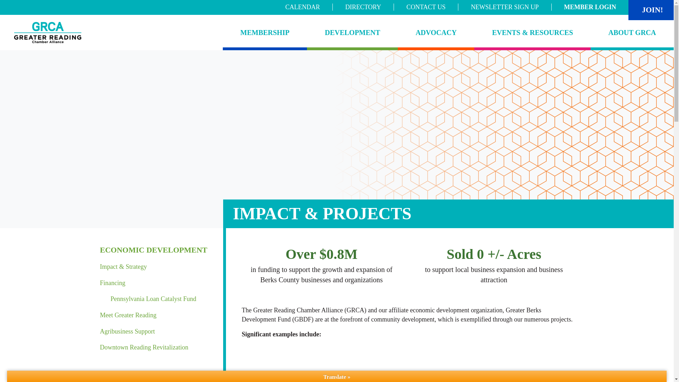  I want to click on NEWSLETTER SIGN UP, so click(504, 7).